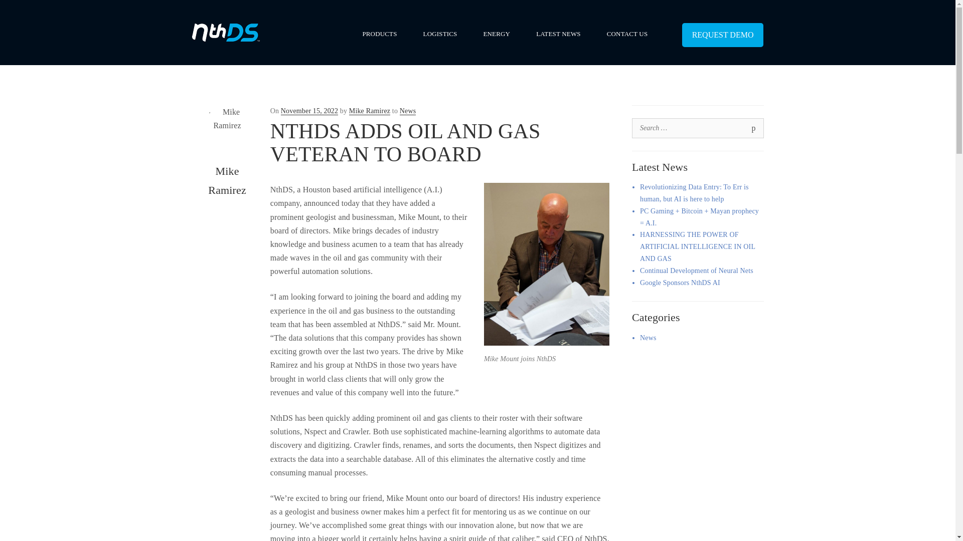 This screenshot has width=963, height=541. I want to click on ENERGY, so click(496, 34).